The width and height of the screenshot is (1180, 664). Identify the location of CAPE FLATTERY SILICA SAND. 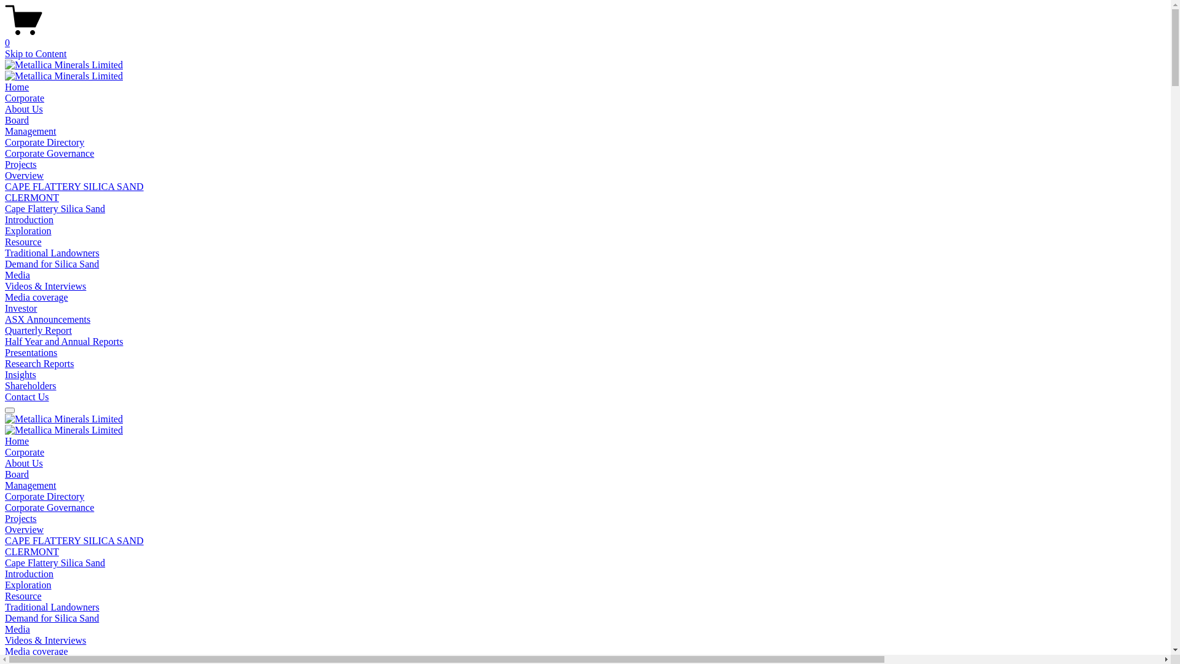
(74, 541).